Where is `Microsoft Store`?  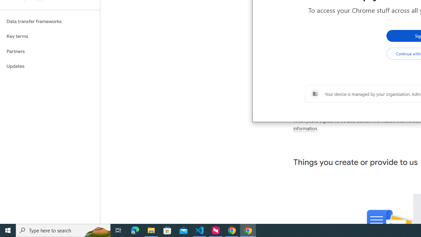
Microsoft Store is located at coordinates (167, 230).